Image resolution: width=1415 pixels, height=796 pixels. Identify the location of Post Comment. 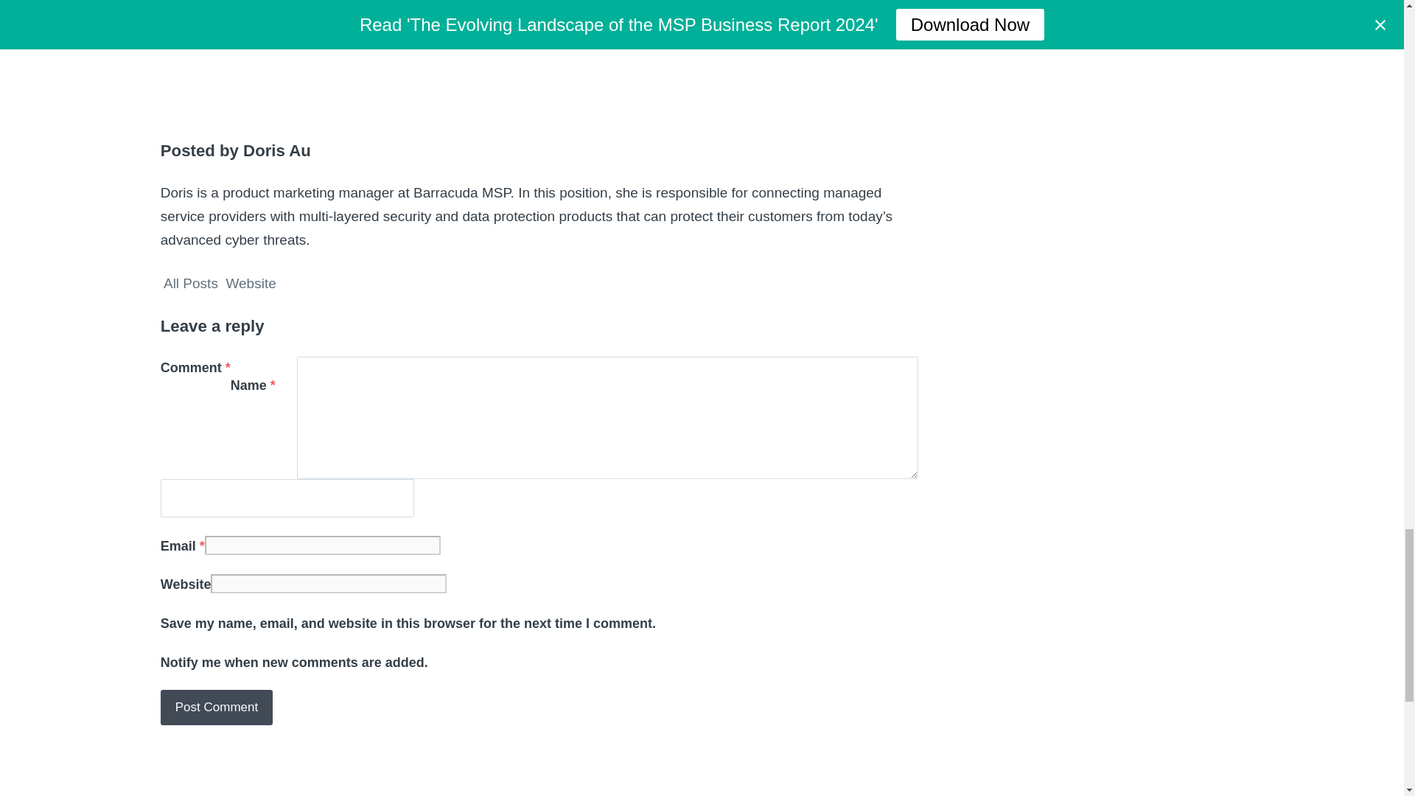
(217, 708).